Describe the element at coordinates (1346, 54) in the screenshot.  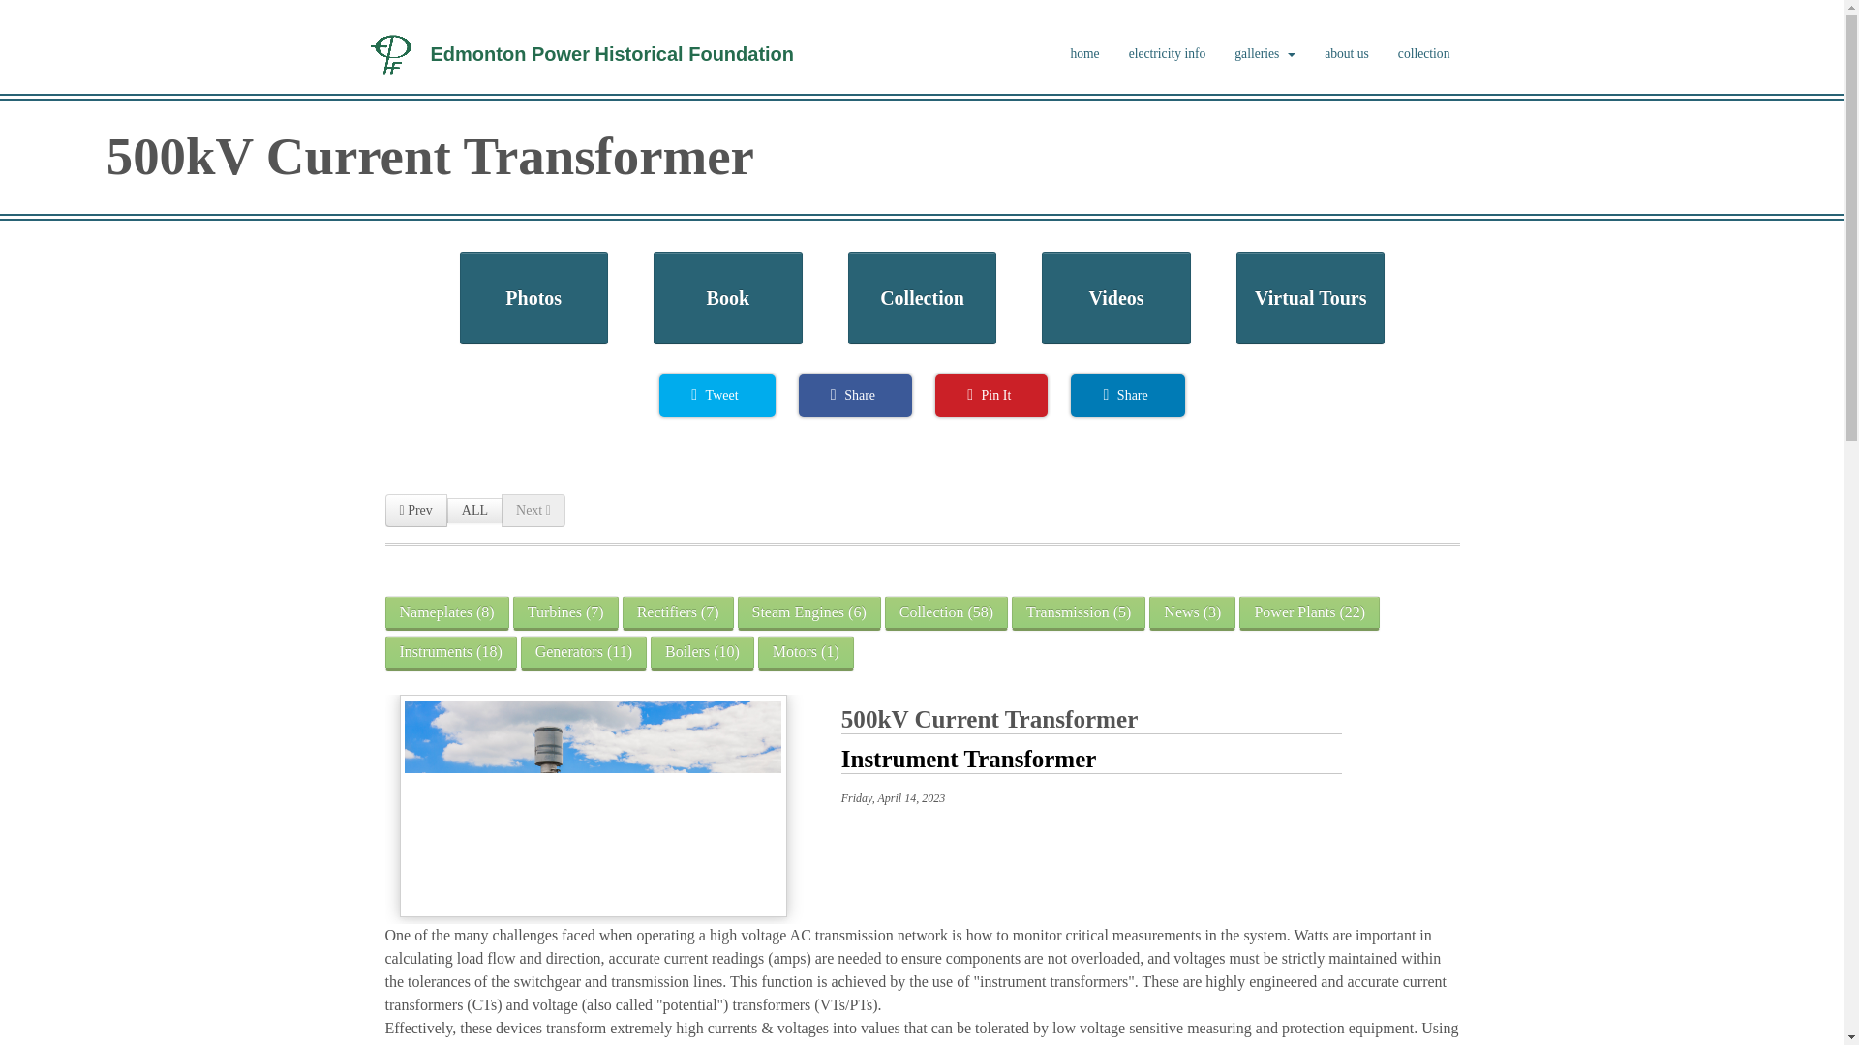
I see `about us` at that location.